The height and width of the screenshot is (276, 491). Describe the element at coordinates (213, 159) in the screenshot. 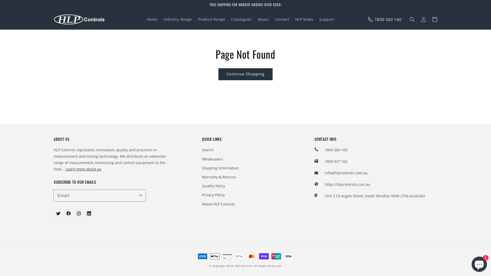

I see `Wholesalers` at that location.